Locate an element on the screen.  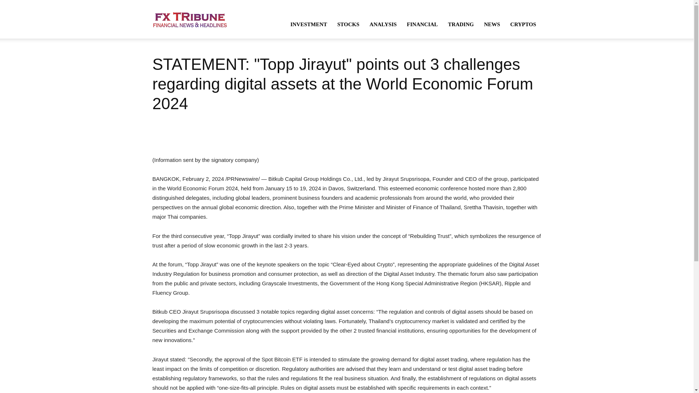
TRADING is located at coordinates (461, 24).